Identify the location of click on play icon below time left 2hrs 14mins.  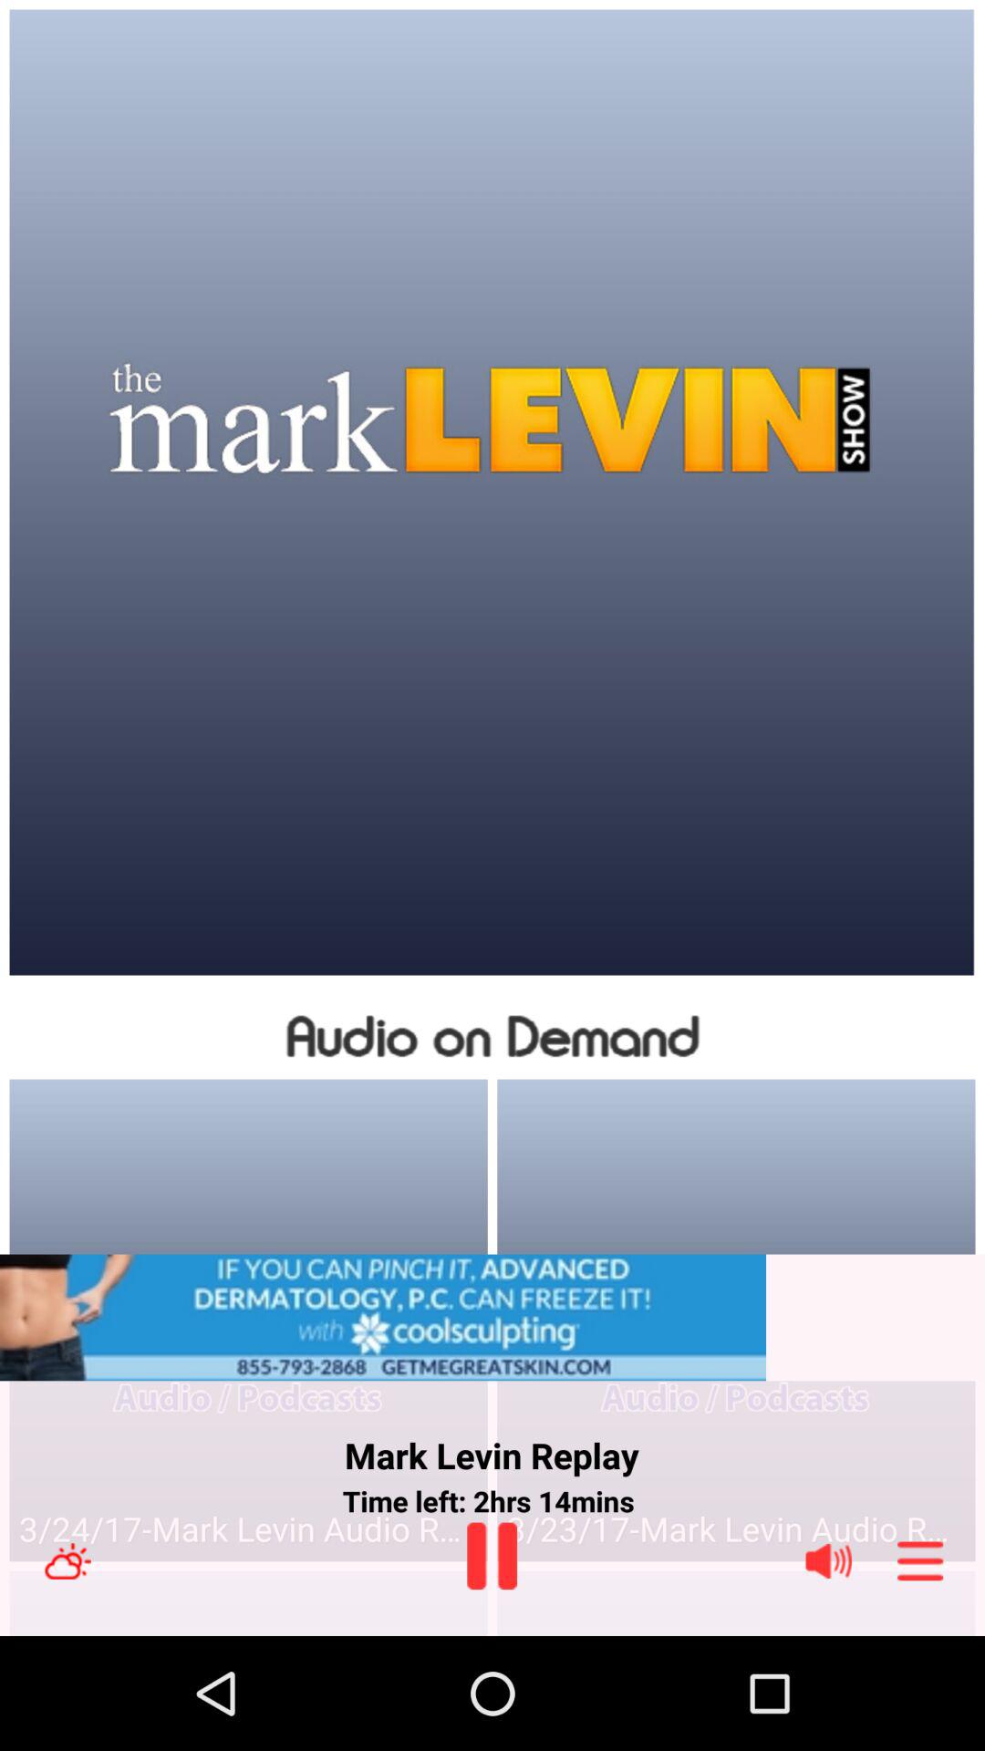
(492, 1556).